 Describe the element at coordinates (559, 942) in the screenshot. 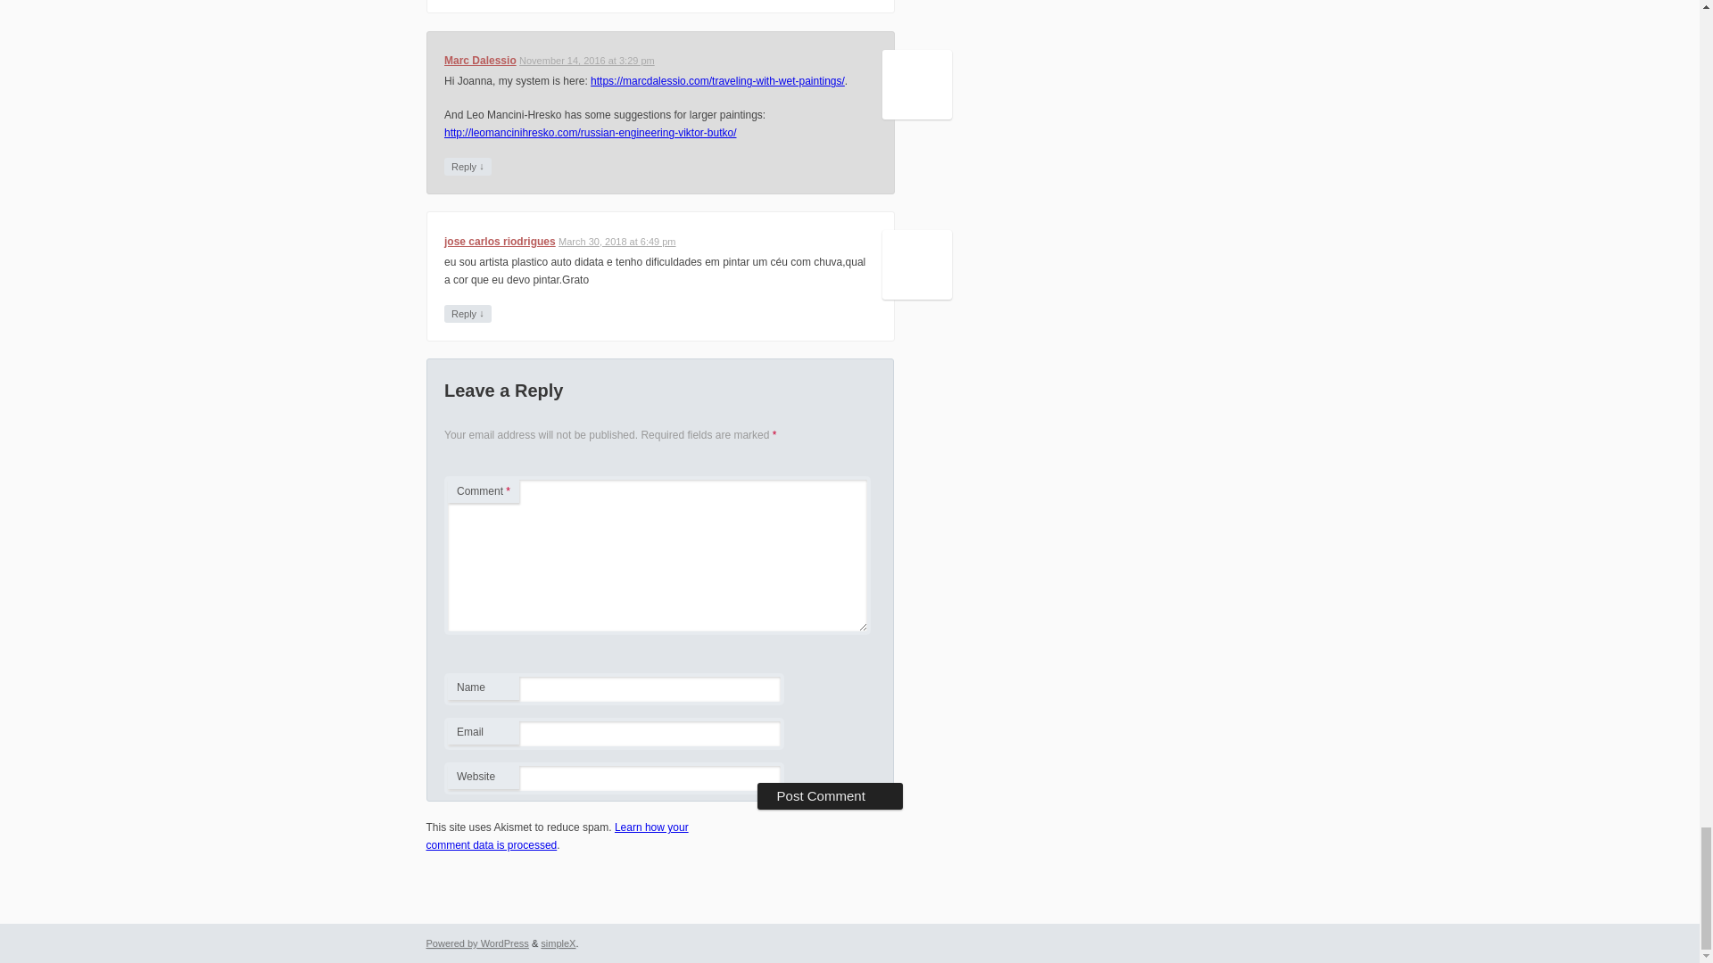

I see `Minimalist WordPress Themes` at that location.